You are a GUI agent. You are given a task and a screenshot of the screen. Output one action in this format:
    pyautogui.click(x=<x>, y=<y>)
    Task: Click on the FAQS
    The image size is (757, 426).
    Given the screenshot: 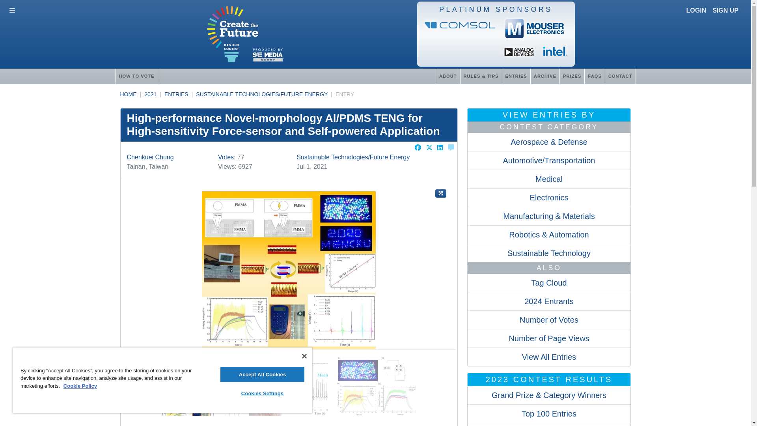 What is the action you would take?
    pyautogui.click(x=594, y=76)
    